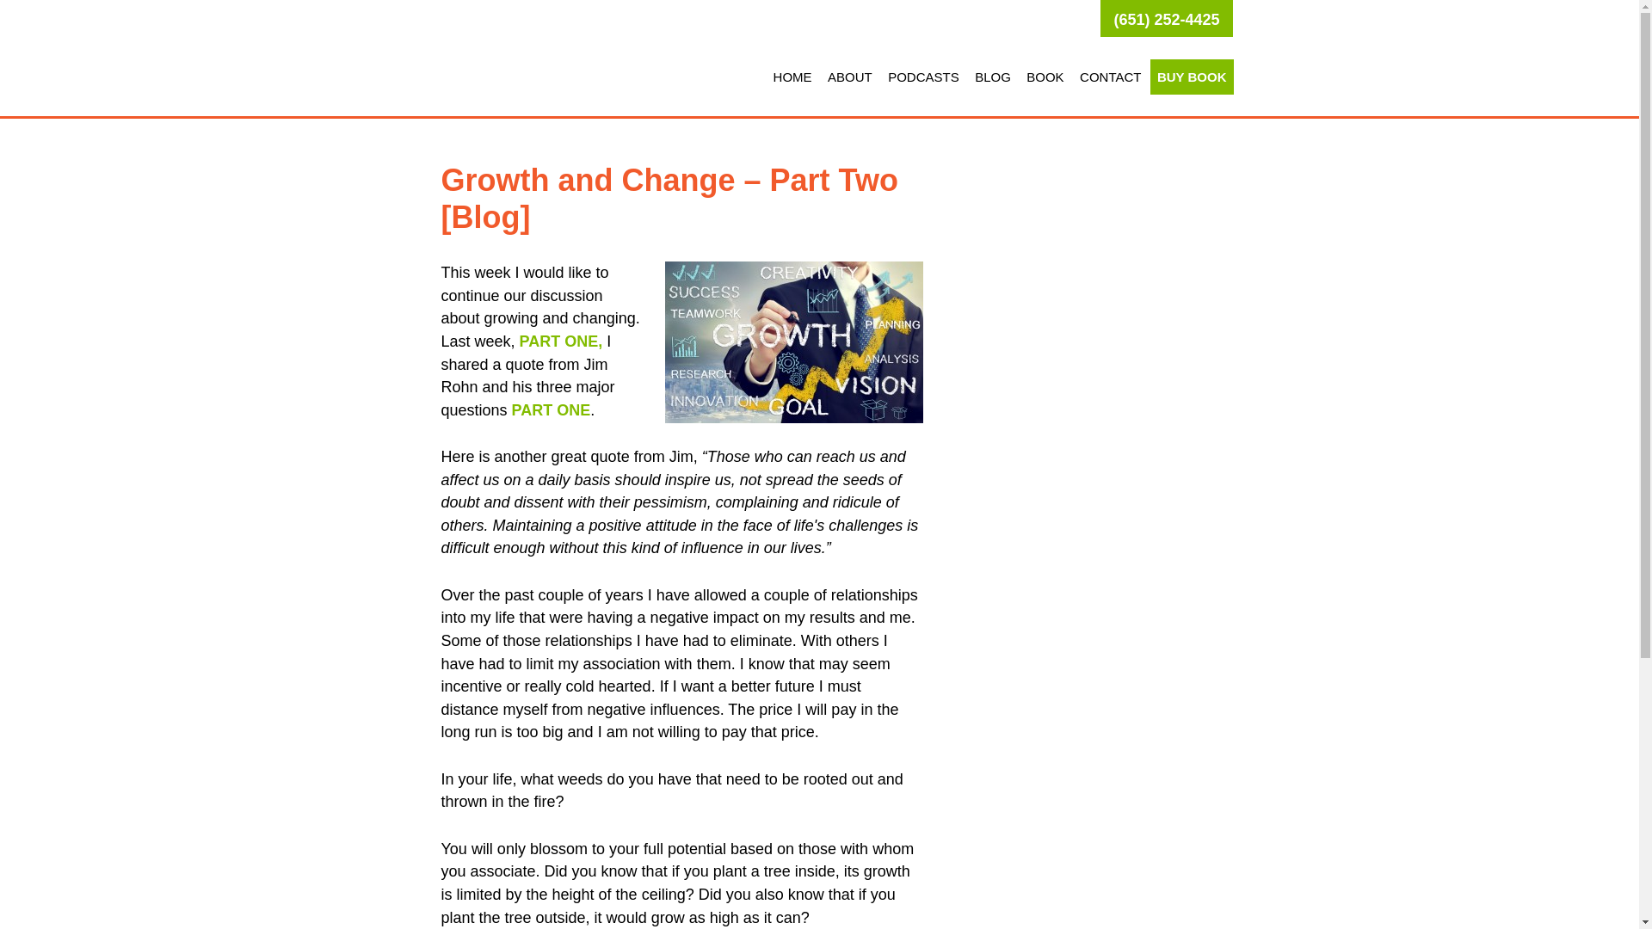  Describe the element at coordinates (552, 409) in the screenshot. I see `PART ONE` at that location.